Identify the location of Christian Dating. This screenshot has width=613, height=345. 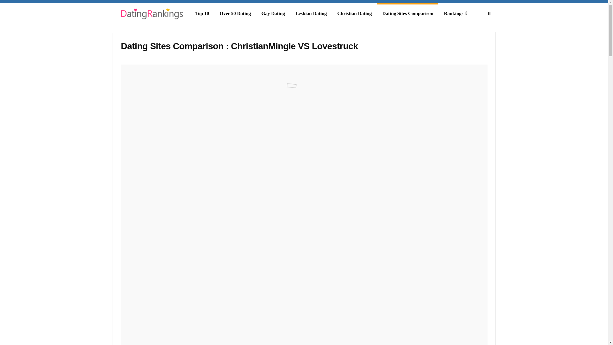
(354, 13).